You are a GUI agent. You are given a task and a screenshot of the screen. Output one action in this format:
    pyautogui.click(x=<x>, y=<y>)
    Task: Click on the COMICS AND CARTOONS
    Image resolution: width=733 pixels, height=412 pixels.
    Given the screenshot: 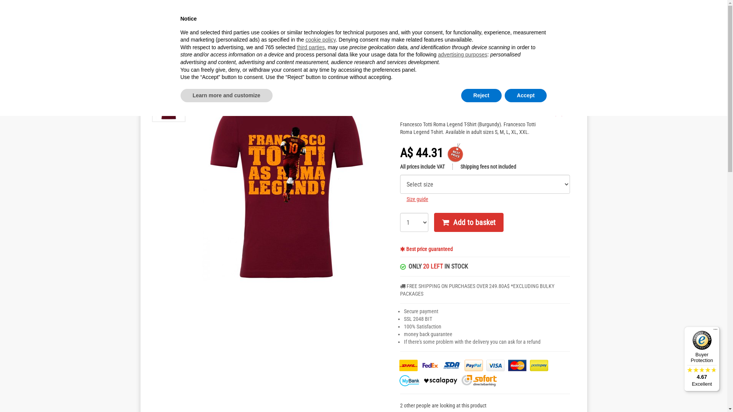 What is the action you would take?
    pyautogui.click(x=310, y=59)
    